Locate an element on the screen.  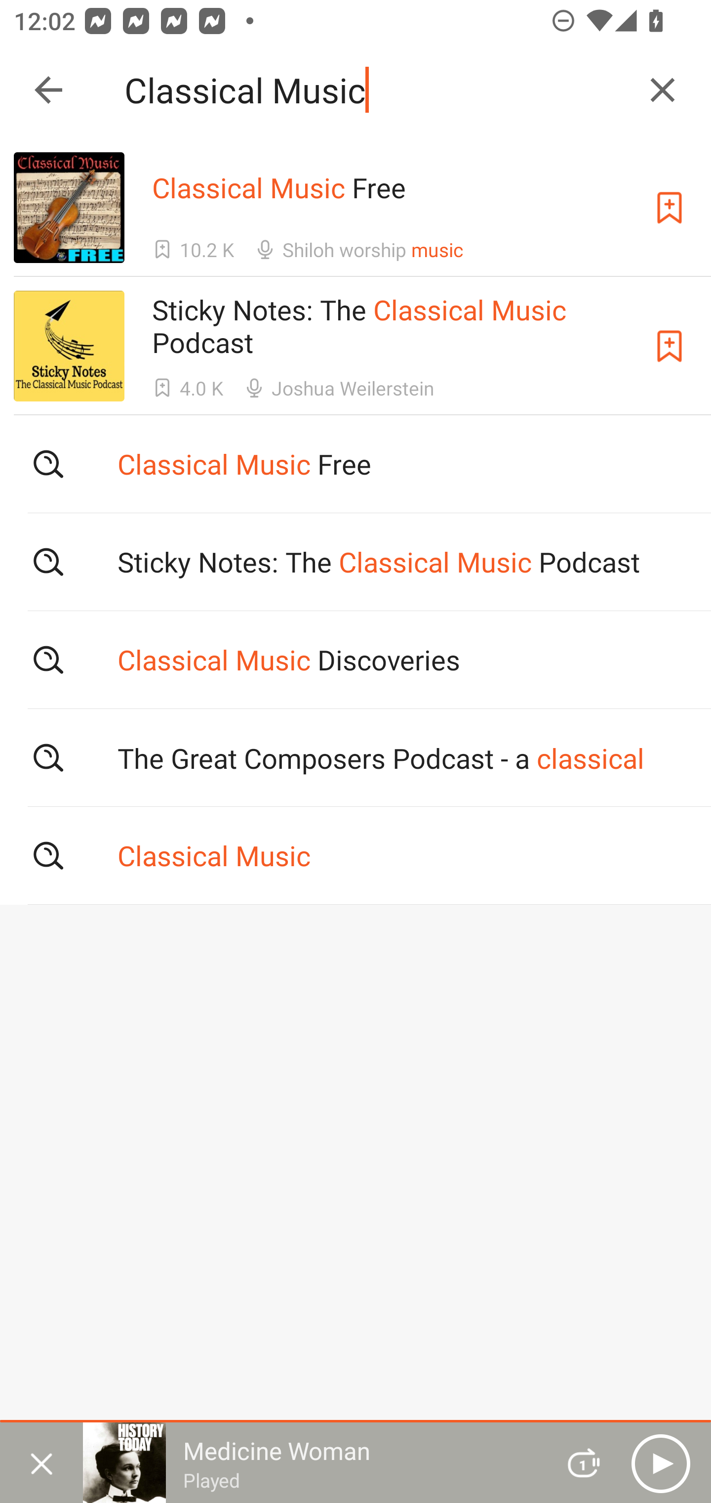
Play is located at coordinates (661, 1463).